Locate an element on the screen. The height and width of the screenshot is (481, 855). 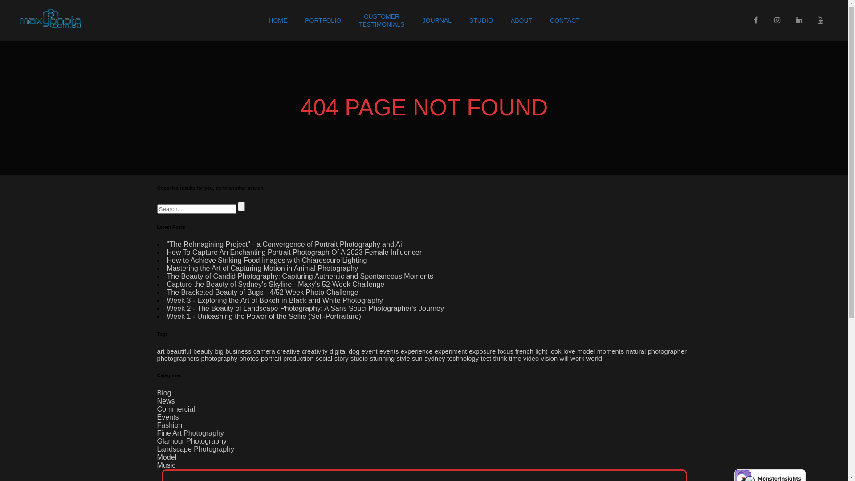
business is located at coordinates (238, 351).